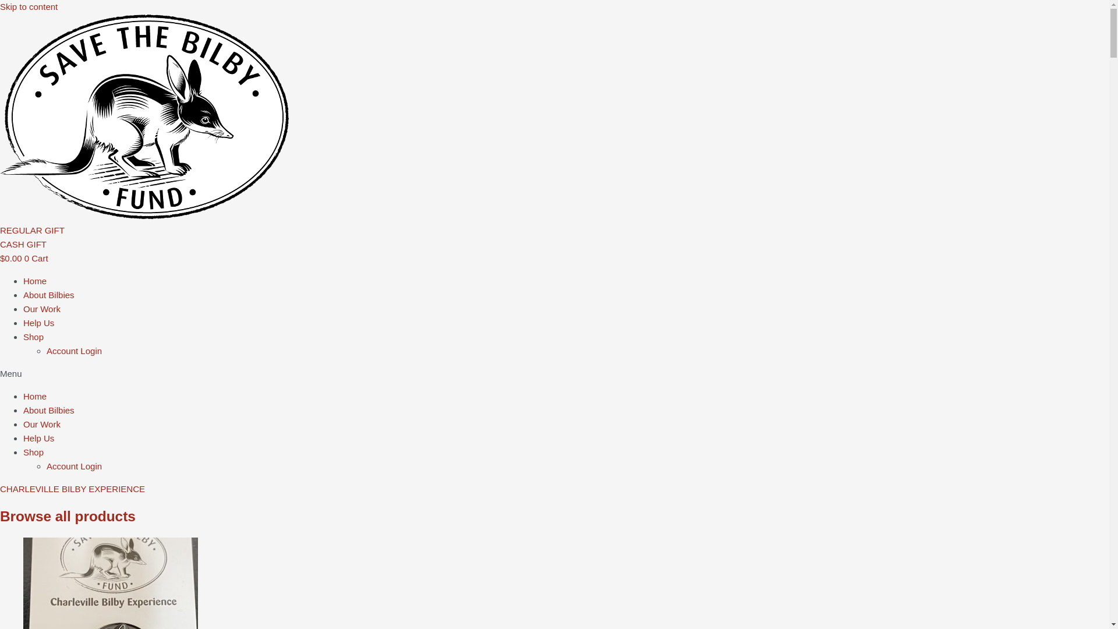 This screenshot has height=629, width=1118. I want to click on About Bilbies, so click(49, 410).